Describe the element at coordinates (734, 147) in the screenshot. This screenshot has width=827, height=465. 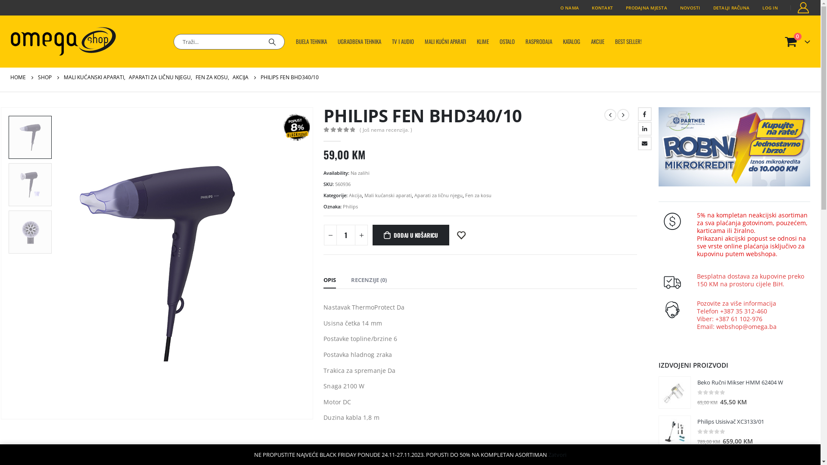
I see `partner` at that location.